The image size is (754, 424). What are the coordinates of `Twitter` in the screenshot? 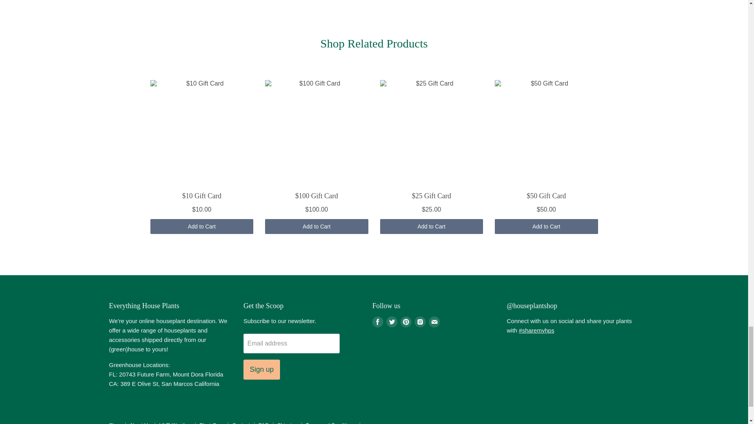 It's located at (392, 322).